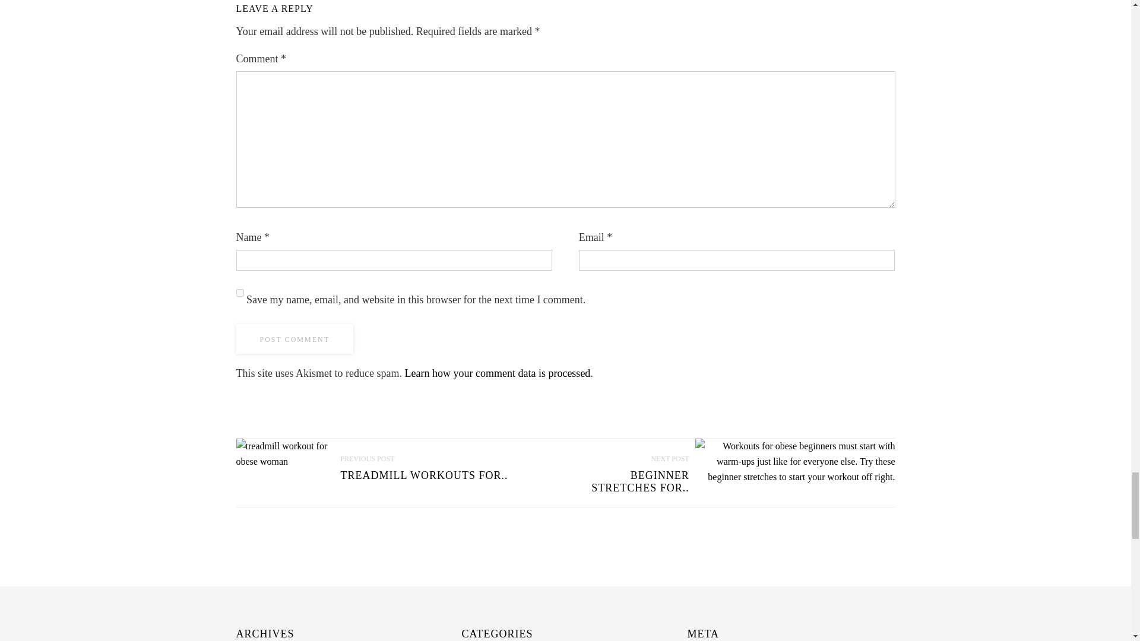 This screenshot has height=641, width=1140. Describe the element at coordinates (294, 339) in the screenshot. I see `Post Comment` at that location.